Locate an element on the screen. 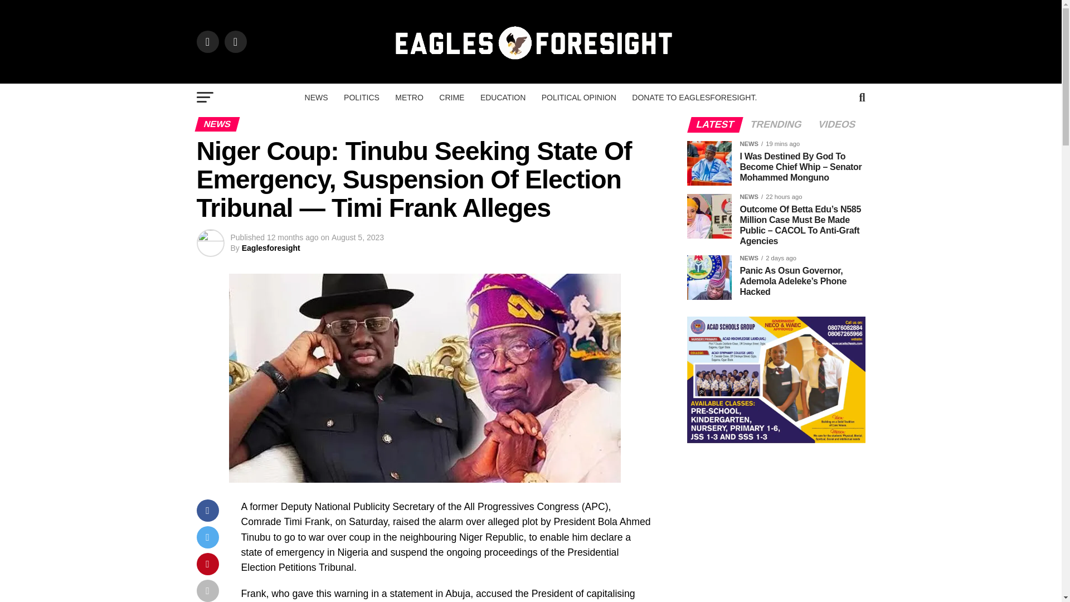 The width and height of the screenshot is (1070, 602). METRO is located at coordinates (409, 97).